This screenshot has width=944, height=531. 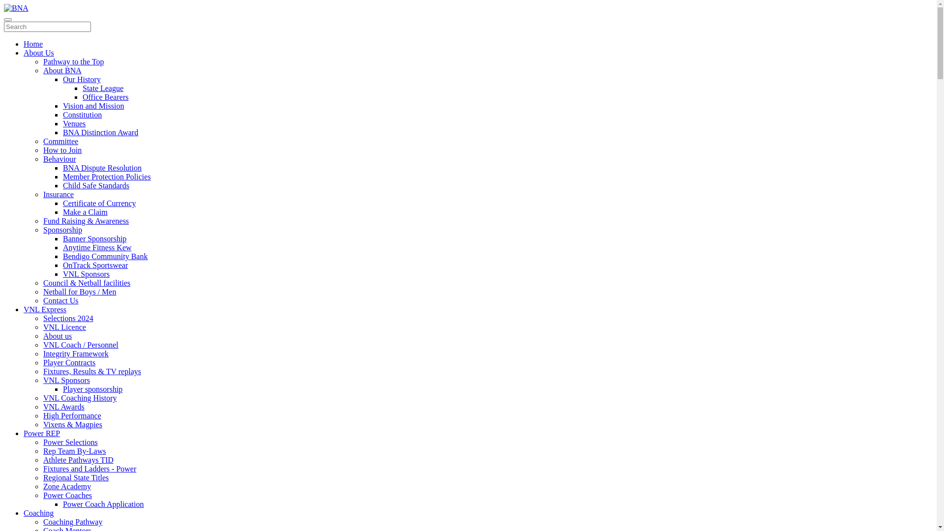 I want to click on Certificate of Currency, so click(x=99, y=204).